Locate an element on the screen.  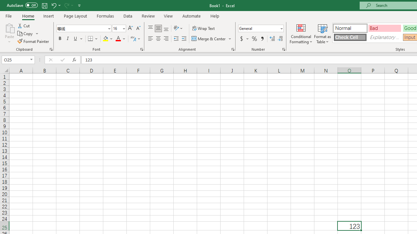
Paste is located at coordinates (9, 27).